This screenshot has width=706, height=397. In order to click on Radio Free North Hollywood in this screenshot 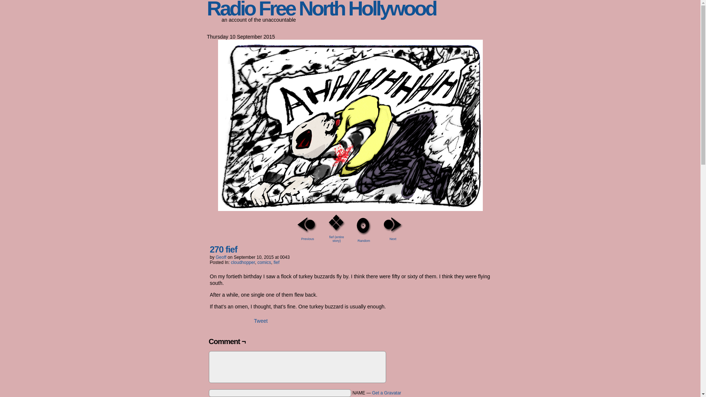, I will do `click(321, 10)`.